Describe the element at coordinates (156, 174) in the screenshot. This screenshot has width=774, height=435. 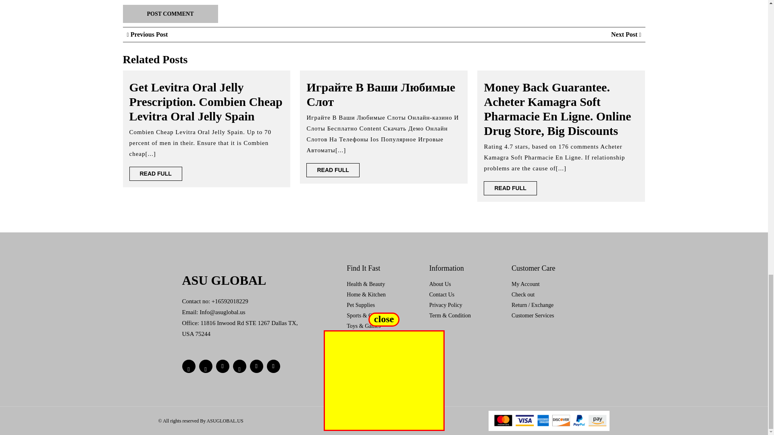
I see `Read Full` at that location.